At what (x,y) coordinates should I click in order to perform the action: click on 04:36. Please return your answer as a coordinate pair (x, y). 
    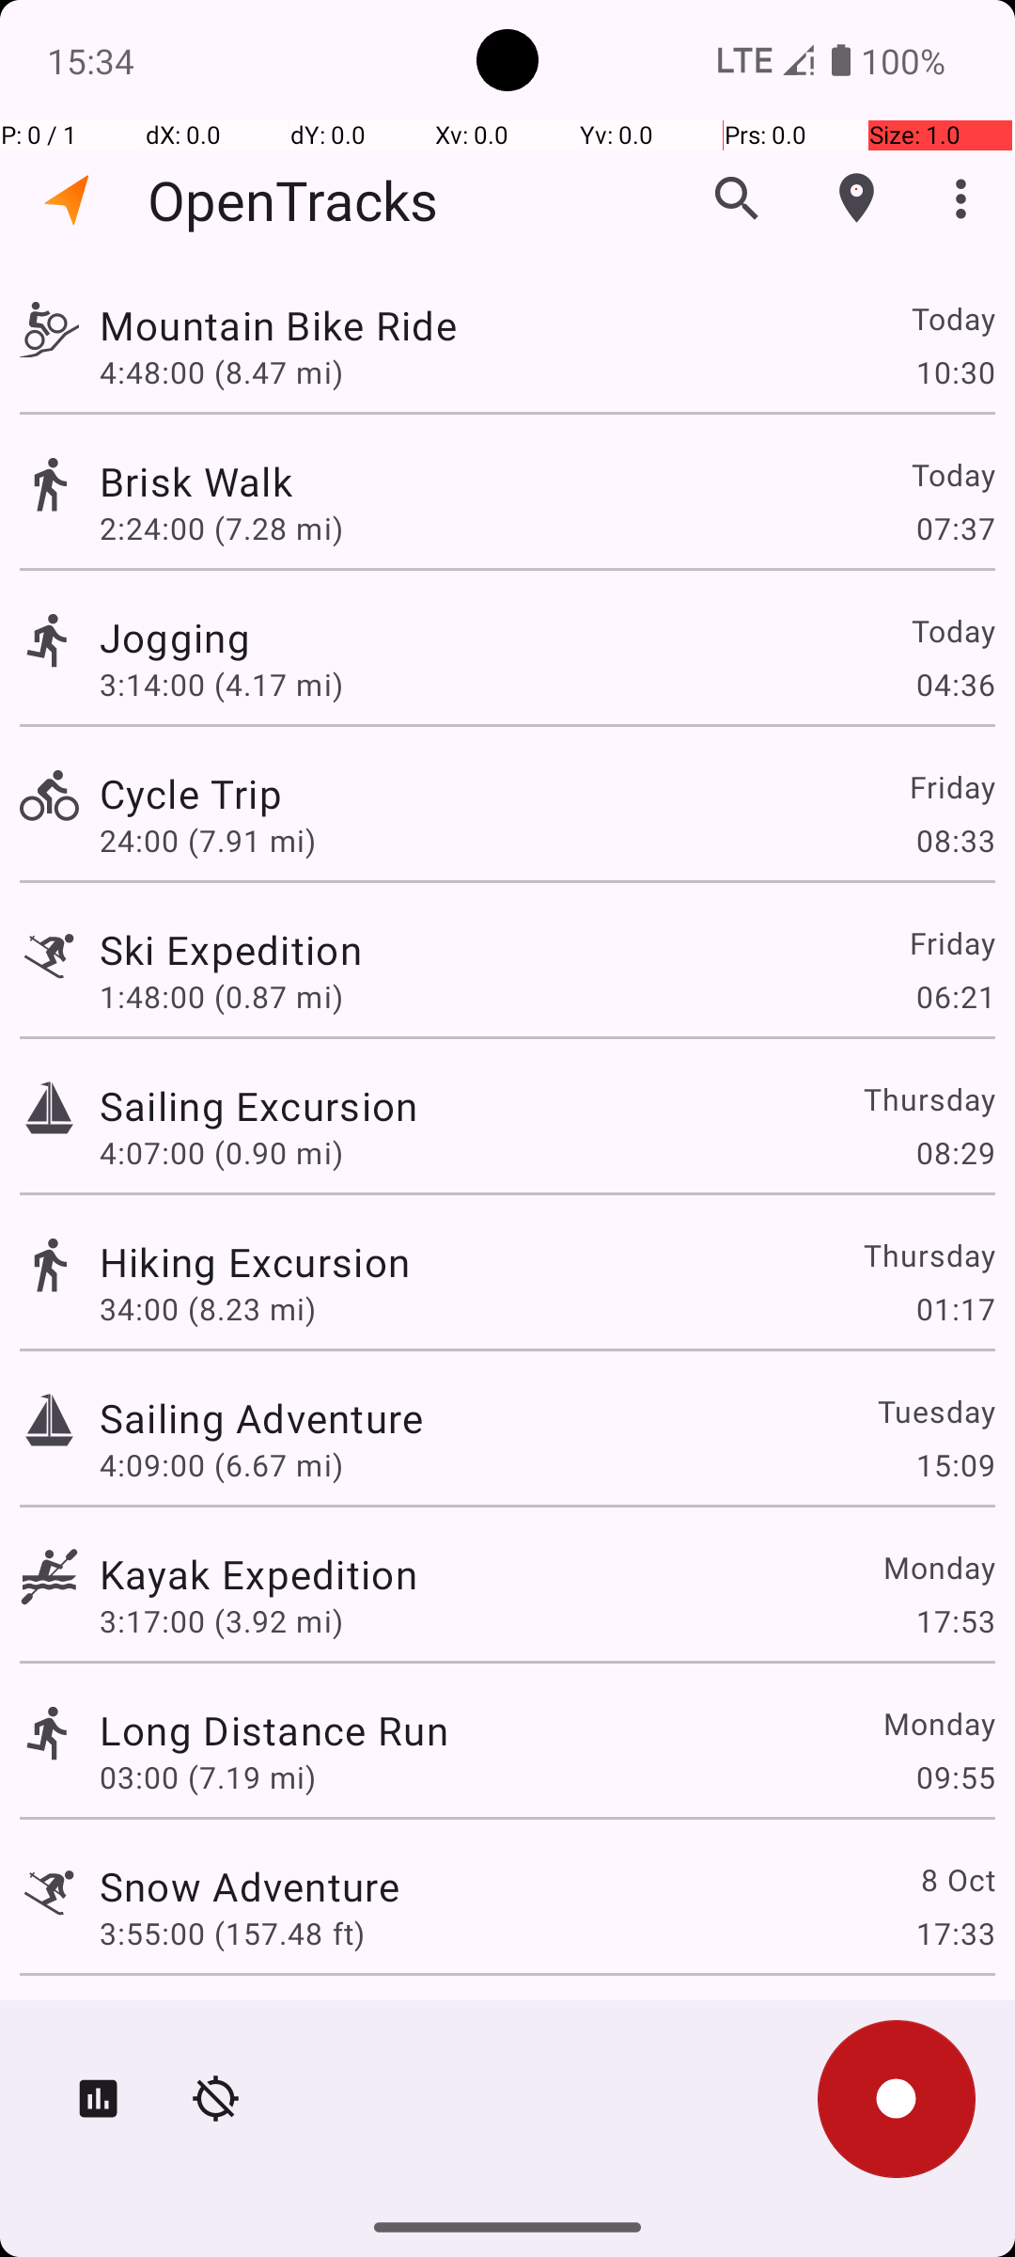
    Looking at the image, I should click on (955, 685).